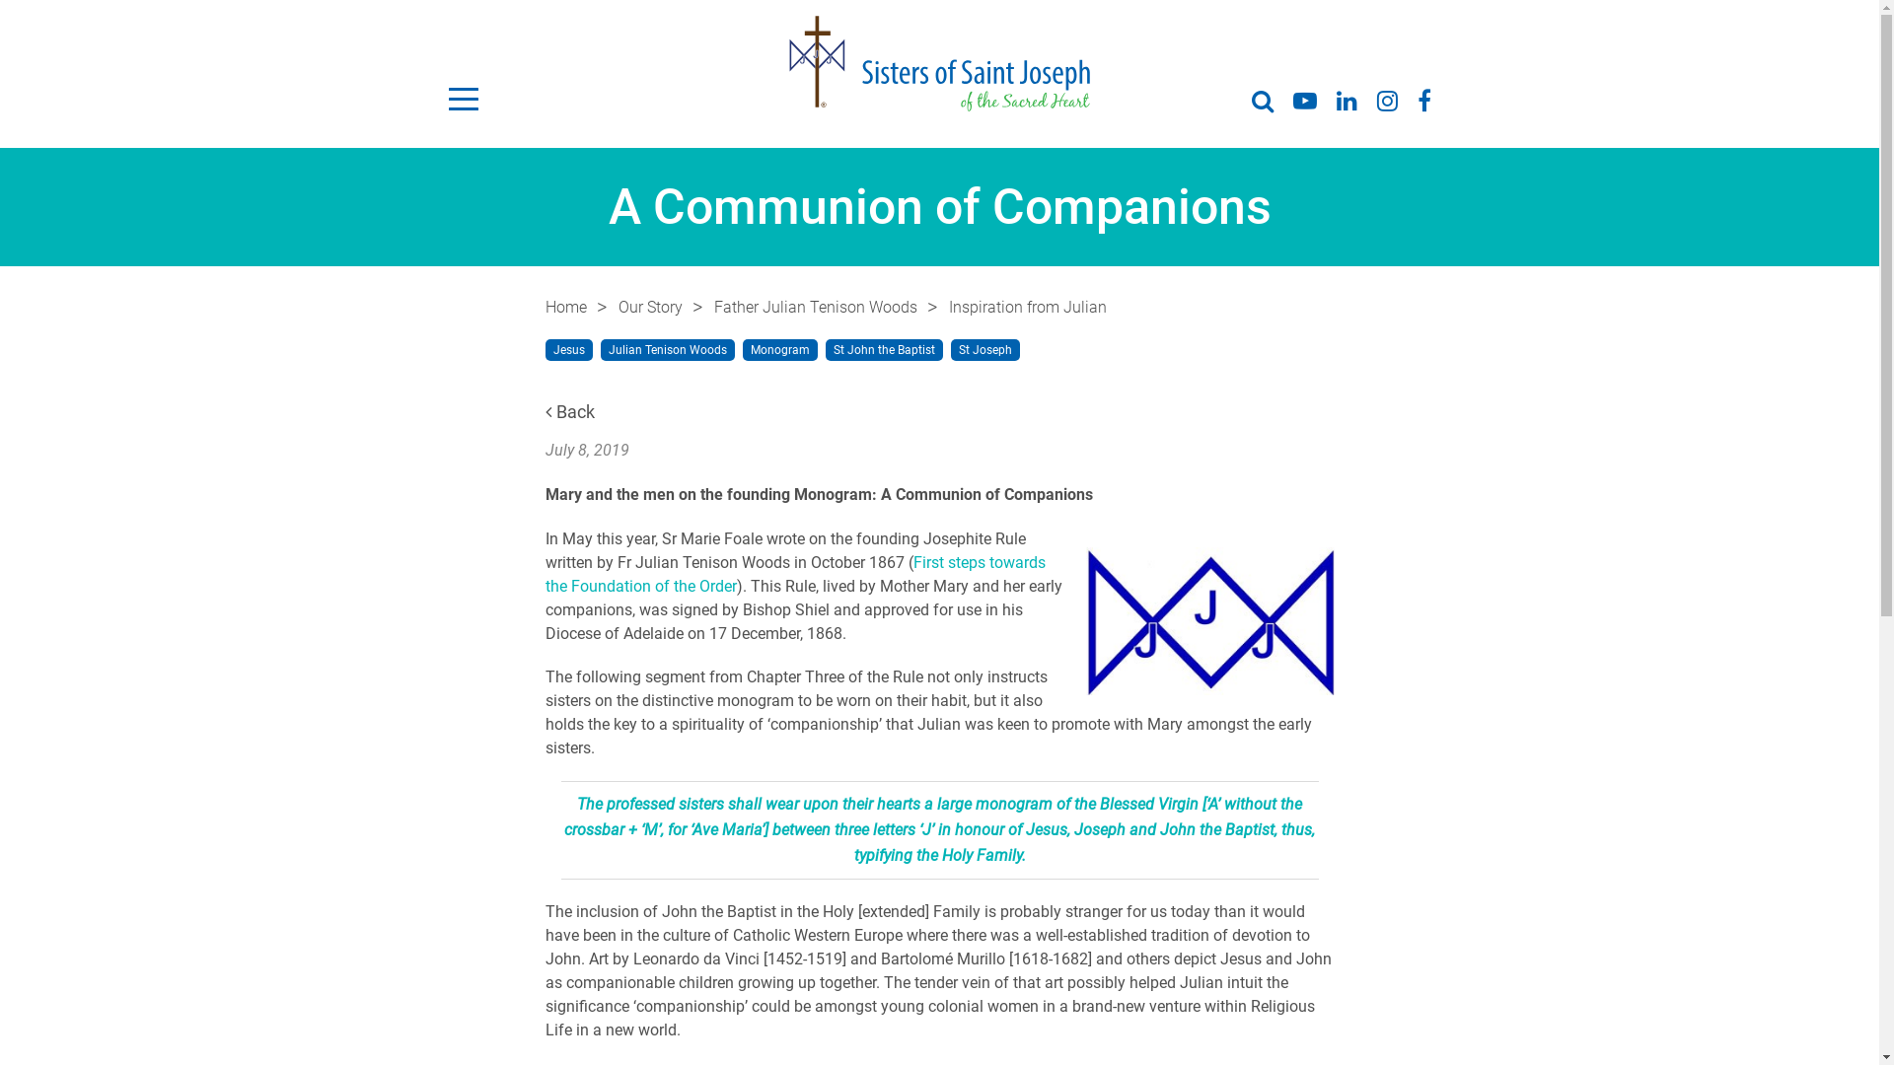  What do you see at coordinates (565, 308) in the screenshot?
I see `Home` at bounding box center [565, 308].